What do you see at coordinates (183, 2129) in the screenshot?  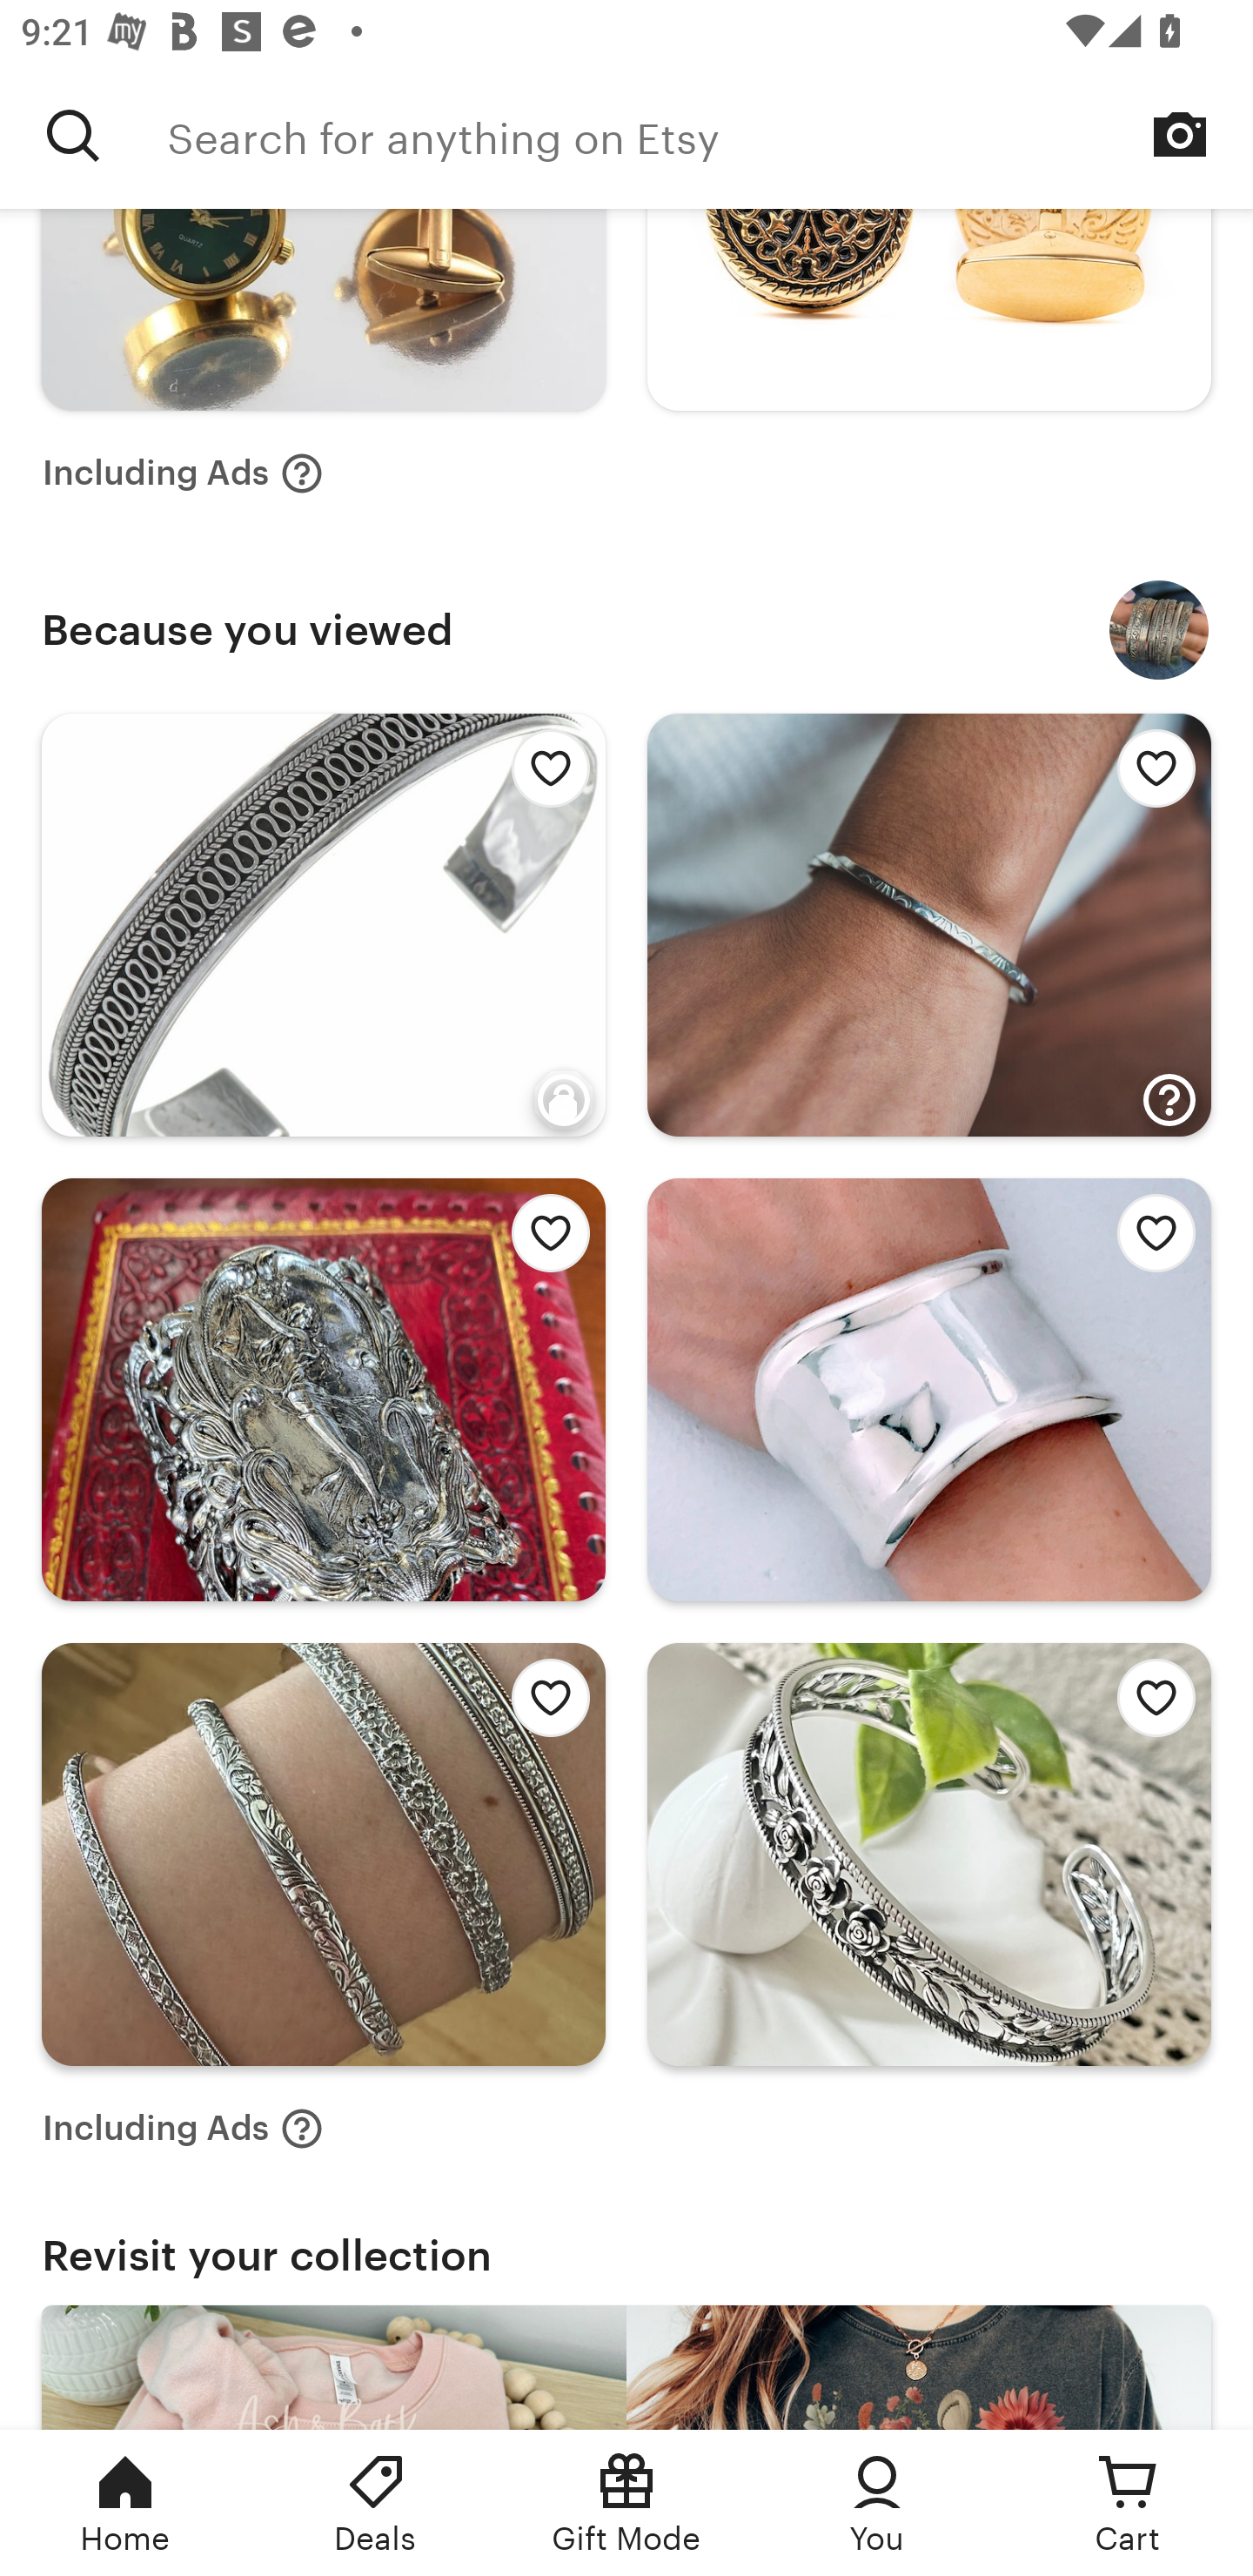 I see `Including Ads` at bounding box center [183, 2129].